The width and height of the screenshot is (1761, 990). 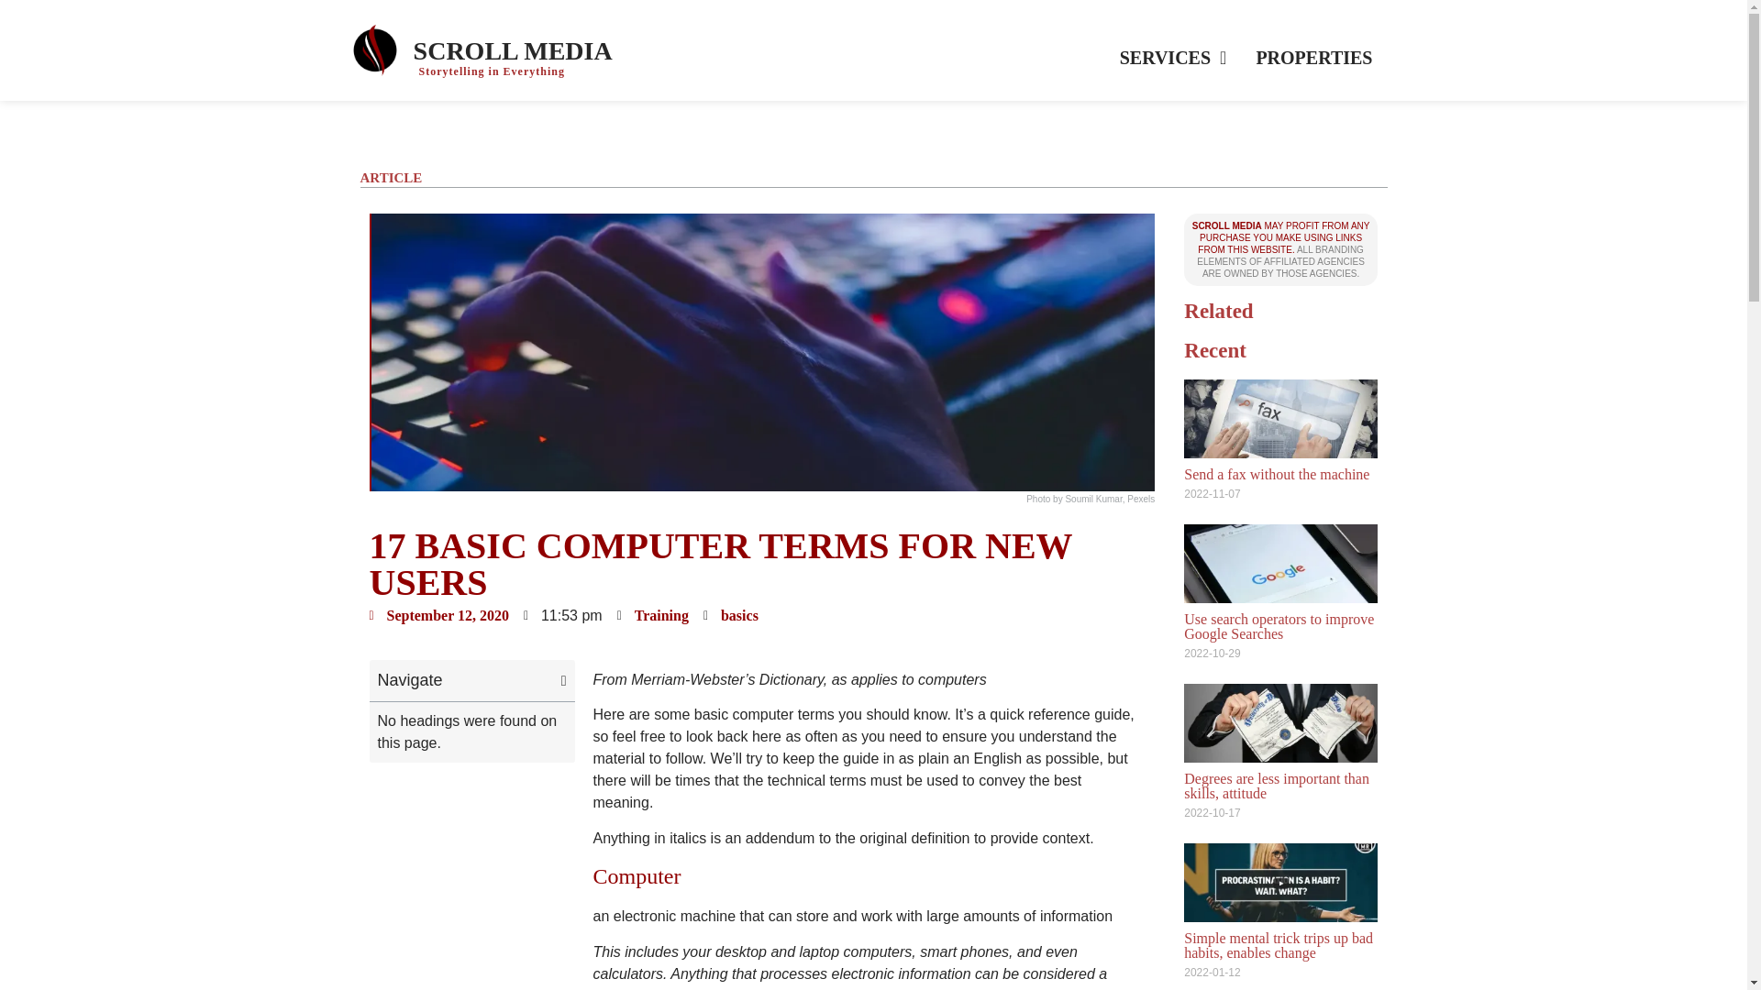 What do you see at coordinates (1279, 626) in the screenshot?
I see `Use search operators to improve Google Searches` at bounding box center [1279, 626].